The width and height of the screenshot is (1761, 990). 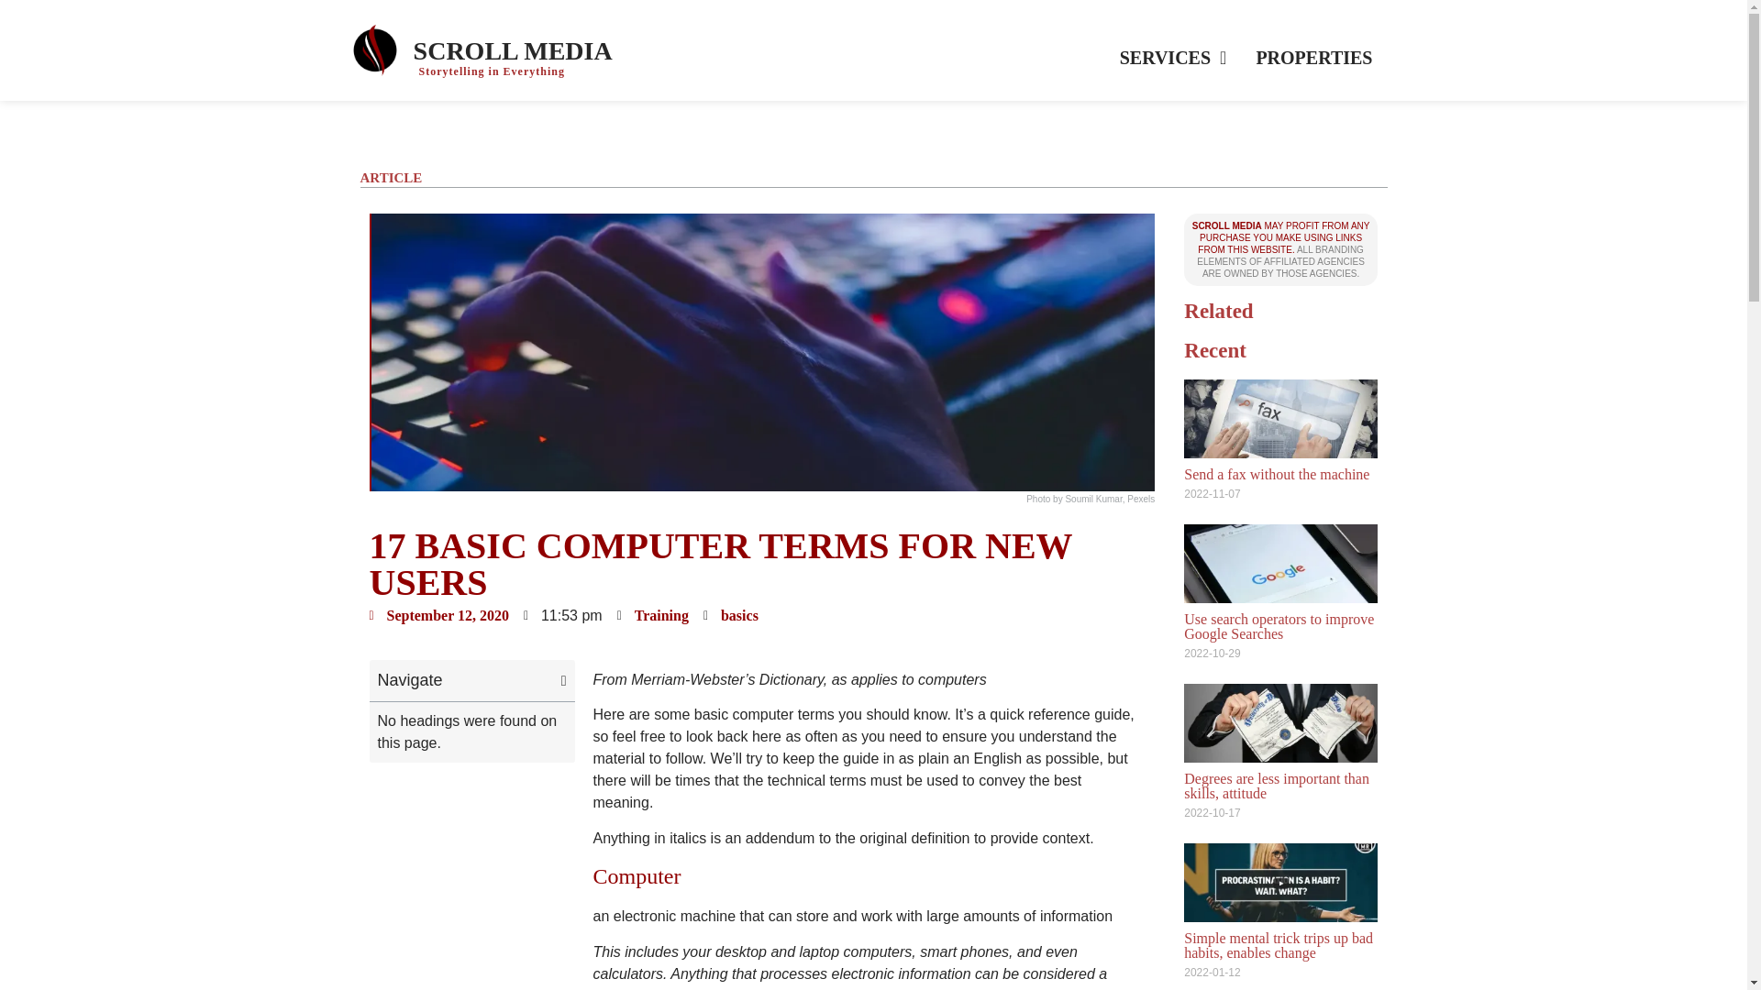 What do you see at coordinates (1279, 626) in the screenshot?
I see `Use search operators to improve Google Searches` at bounding box center [1279, 626].